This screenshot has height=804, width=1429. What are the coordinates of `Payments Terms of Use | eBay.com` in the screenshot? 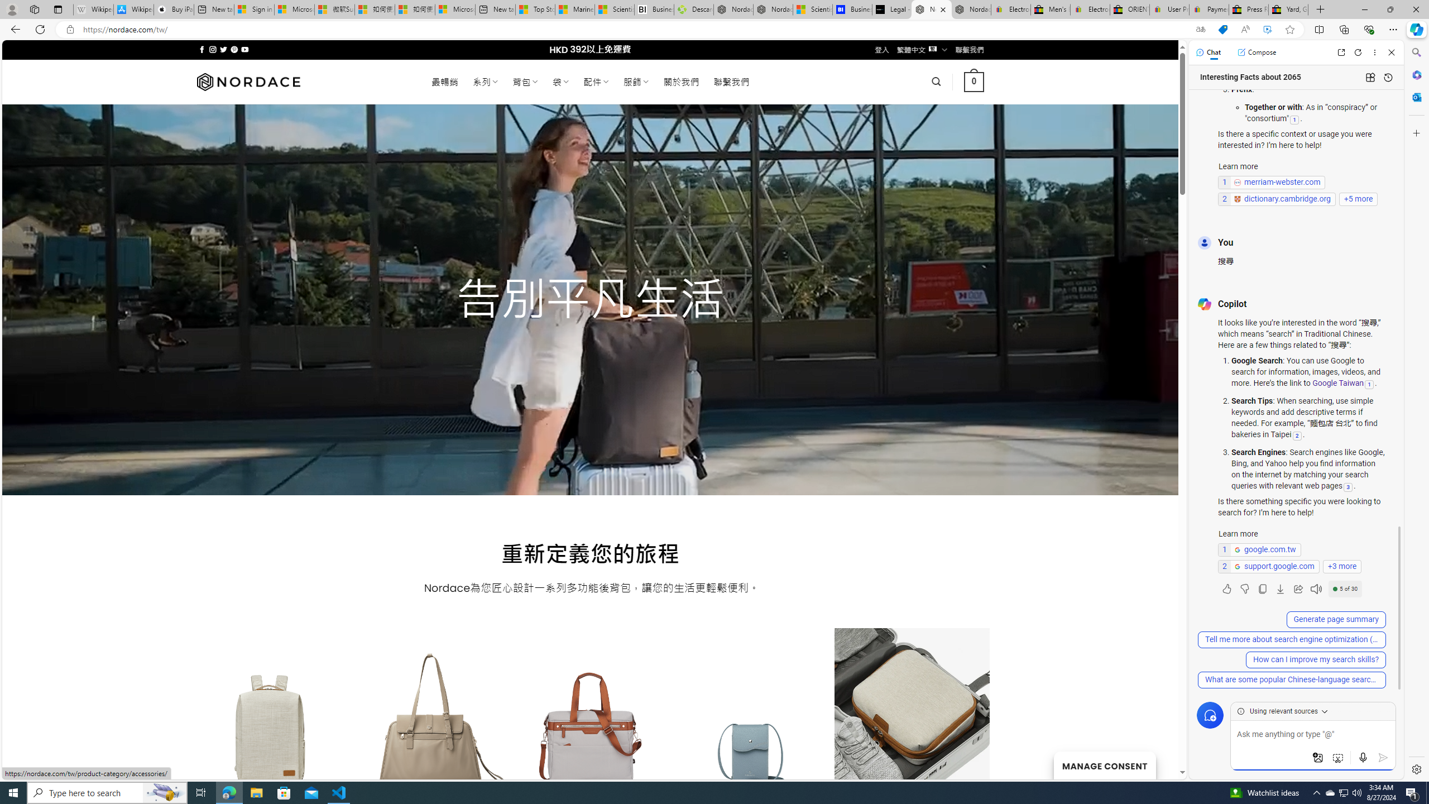 It's located at (1209, 9).